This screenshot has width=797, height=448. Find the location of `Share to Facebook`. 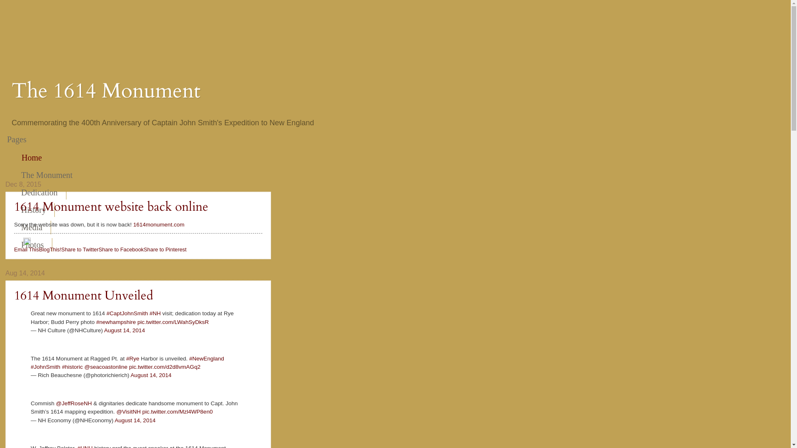

Share to Facebook is located at coordinates (121, 250).